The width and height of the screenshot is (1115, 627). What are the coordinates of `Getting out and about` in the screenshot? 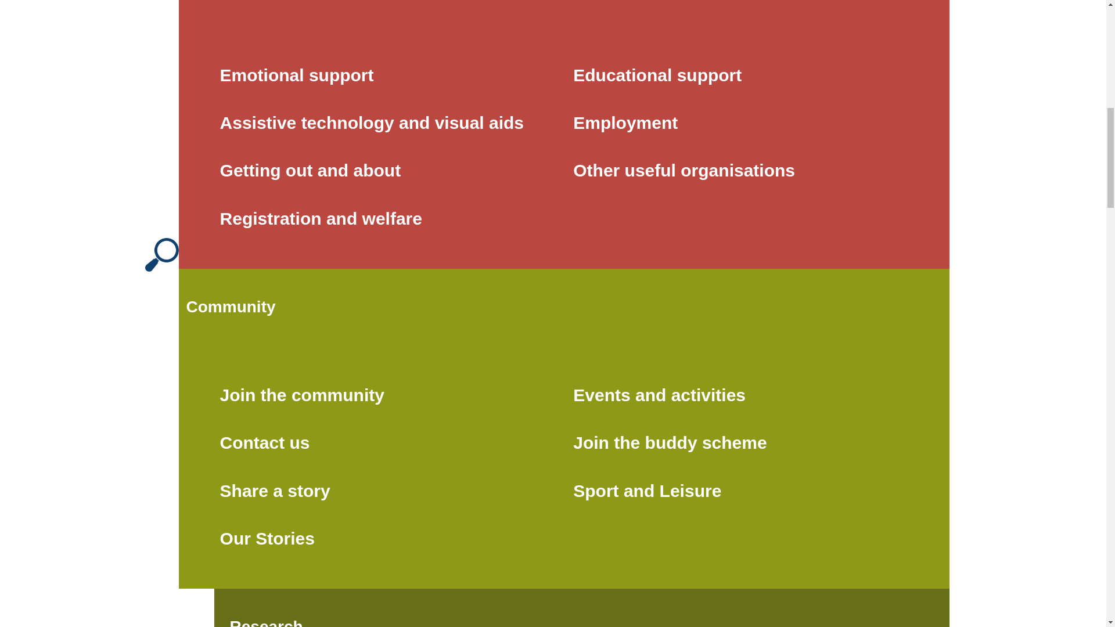 It's located at (387, 170).